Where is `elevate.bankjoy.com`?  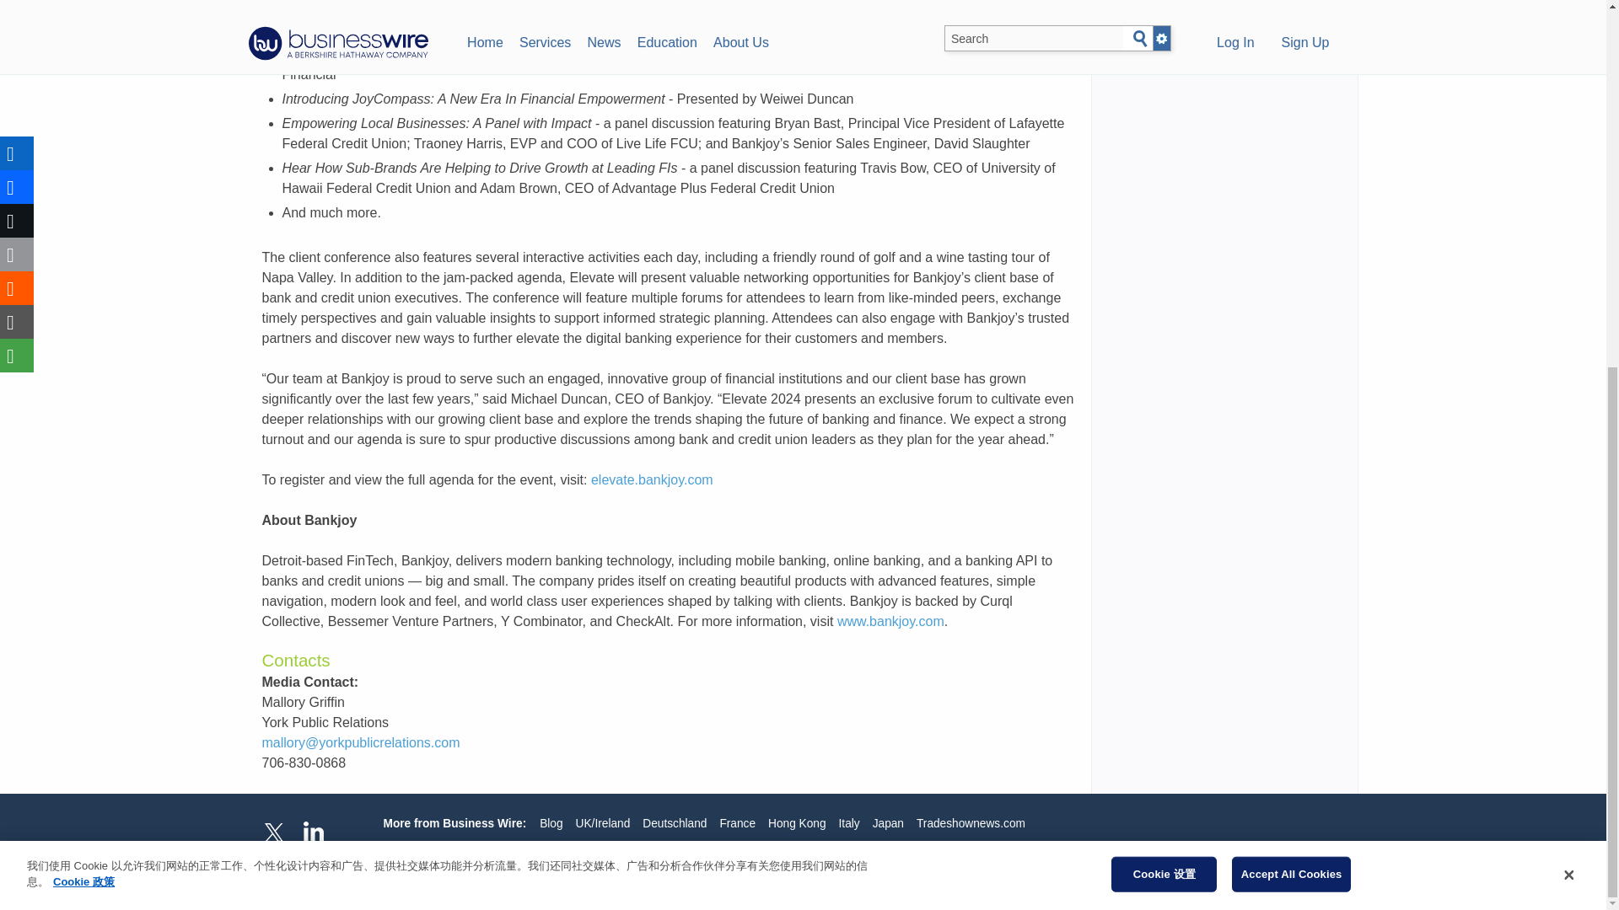
elevate.bankjoy.com is located at coordinates (652, 479).